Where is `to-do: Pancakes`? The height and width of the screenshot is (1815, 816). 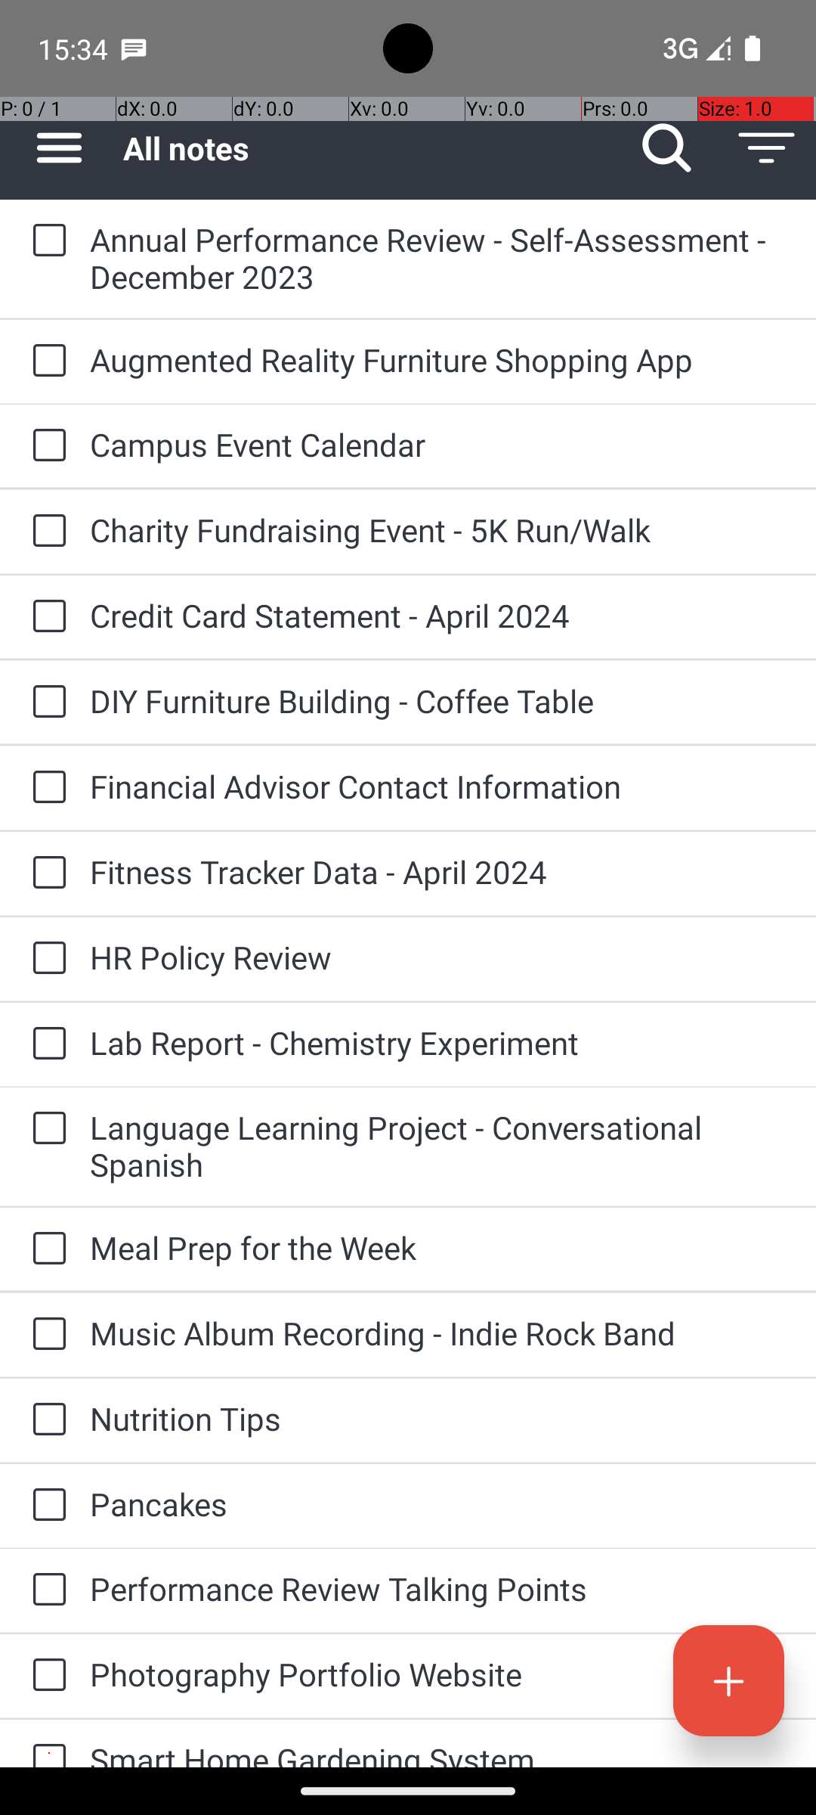
to-do: Pancakes is located at coordinates (45, 1506).